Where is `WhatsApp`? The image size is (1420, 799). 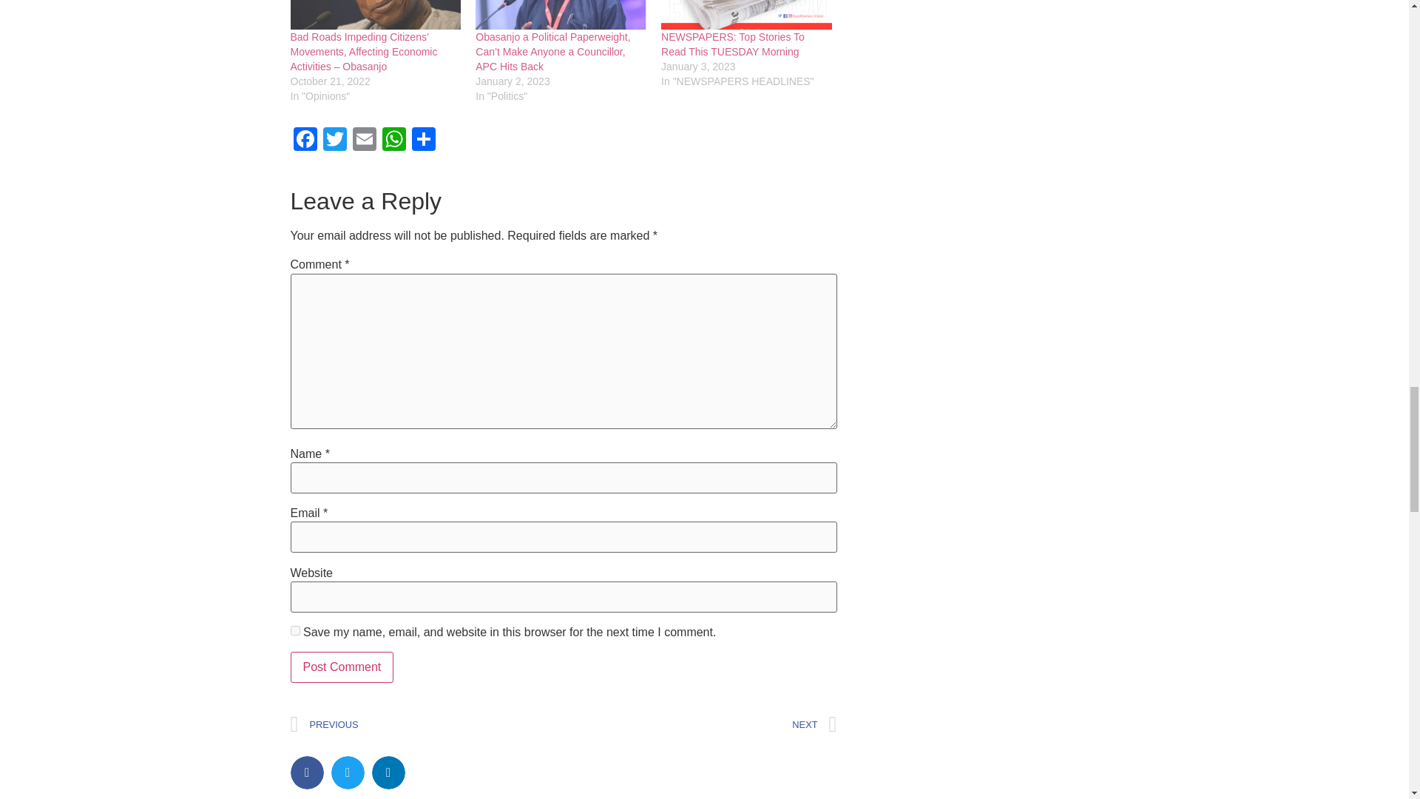
WhatsApp is located at coordinates (393, 141).